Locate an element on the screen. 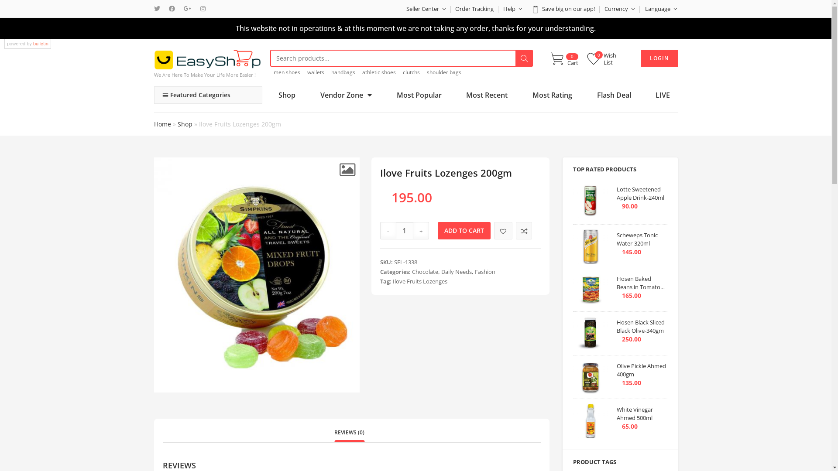 The width and height of the screenshot is (838, 471). Twitter is located at coordinates (159, 9).